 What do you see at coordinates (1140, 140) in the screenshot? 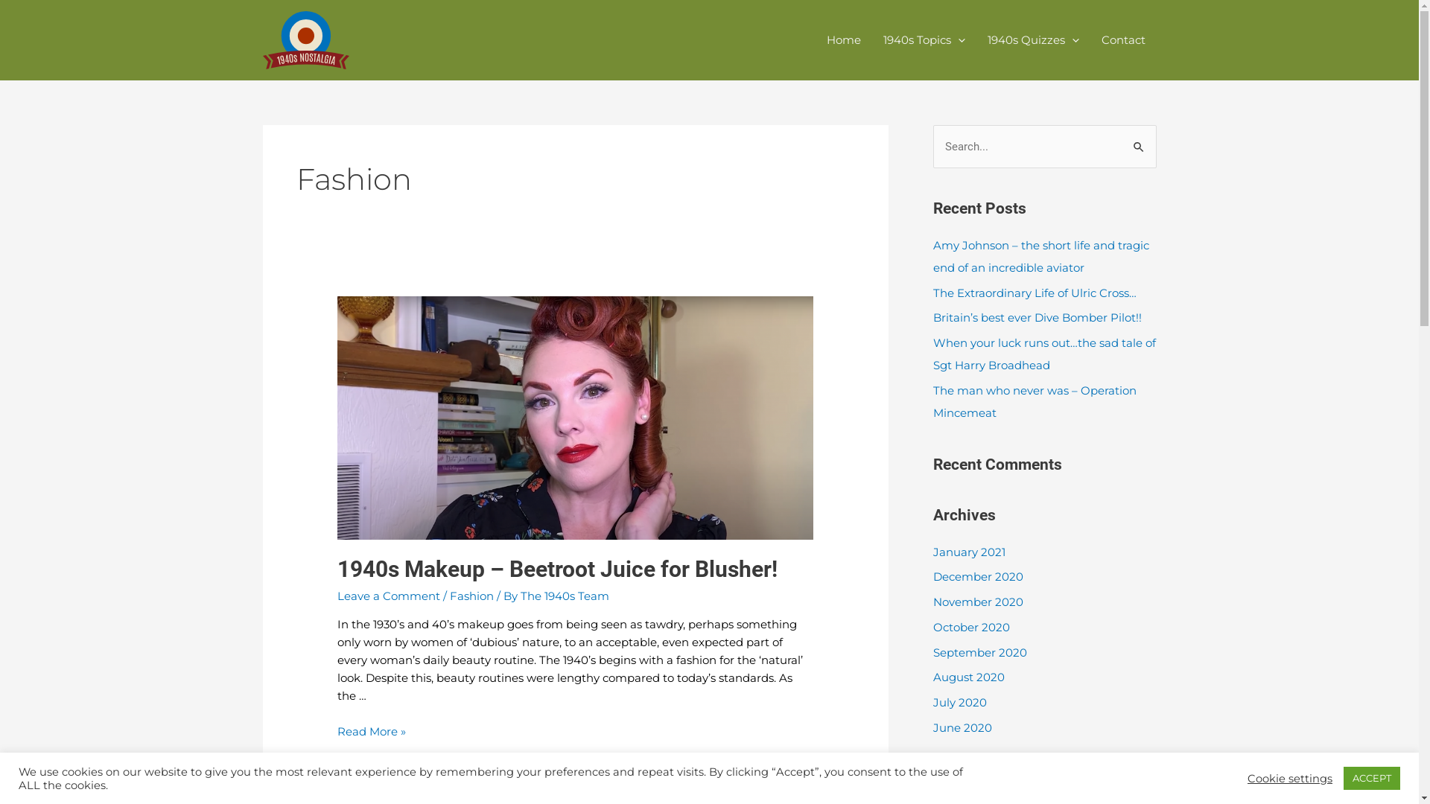
I see `Search` at bounding box center [1140, 140].